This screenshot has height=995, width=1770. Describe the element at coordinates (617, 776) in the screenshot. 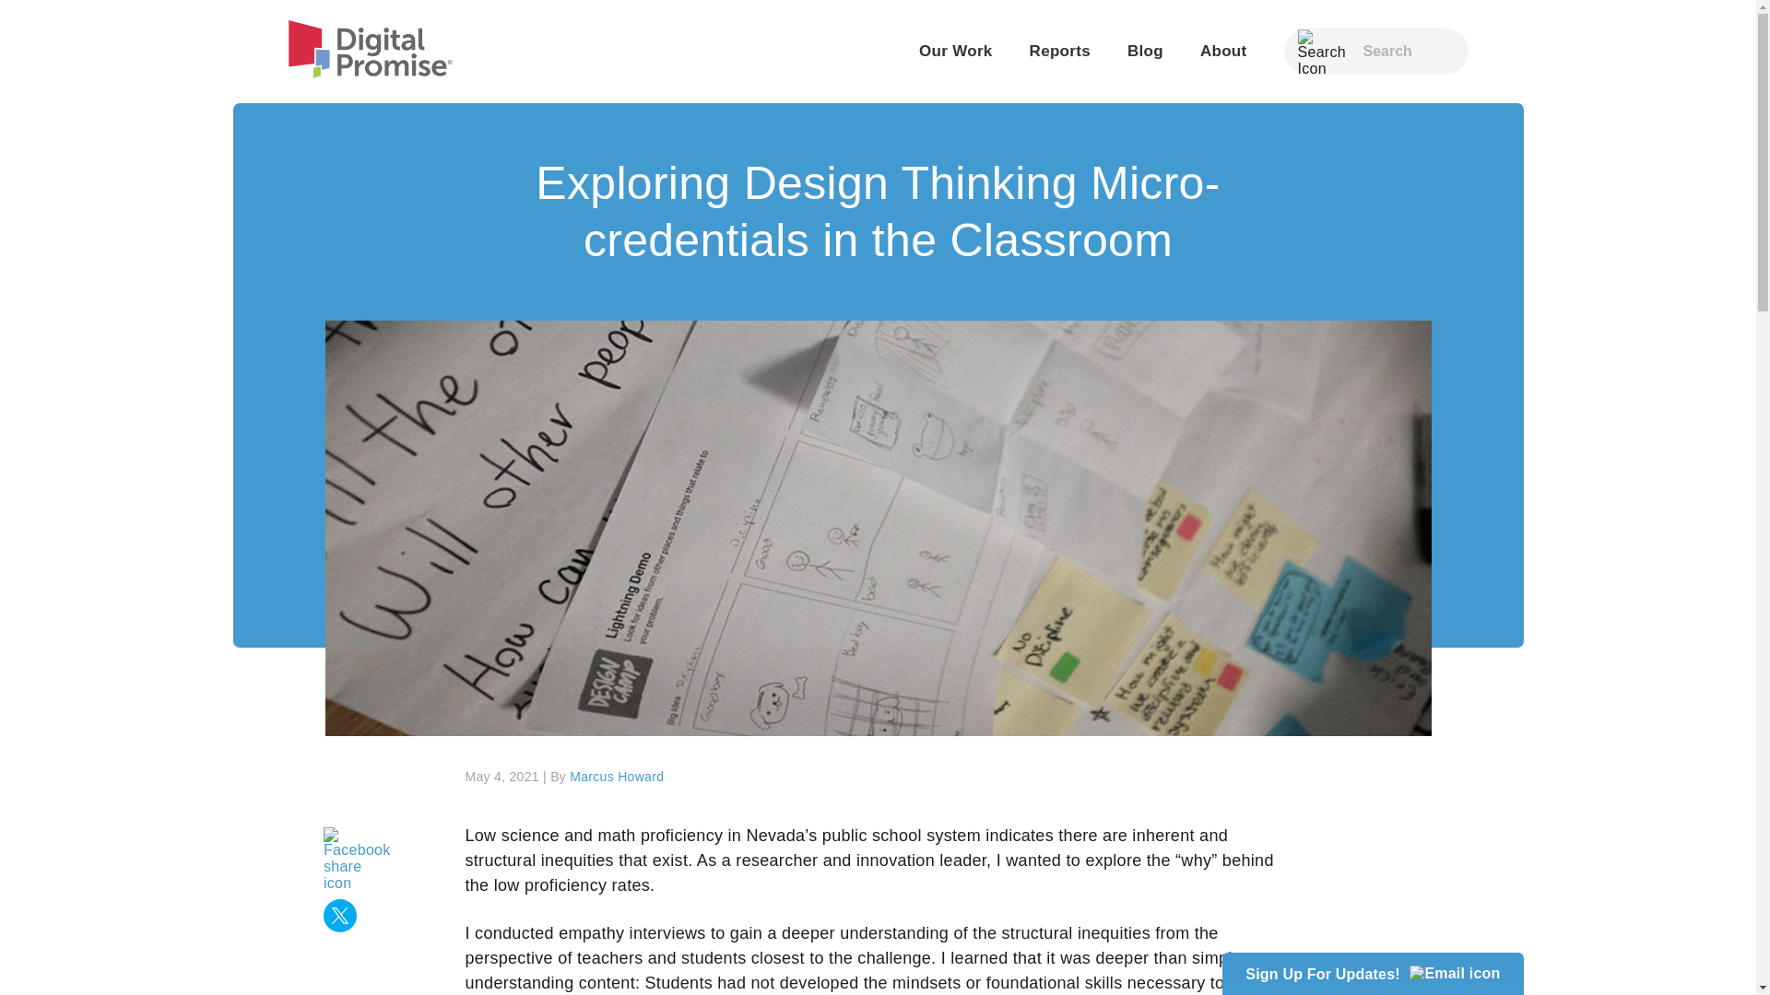

I see `Posts by Marcus Howard` at that location.